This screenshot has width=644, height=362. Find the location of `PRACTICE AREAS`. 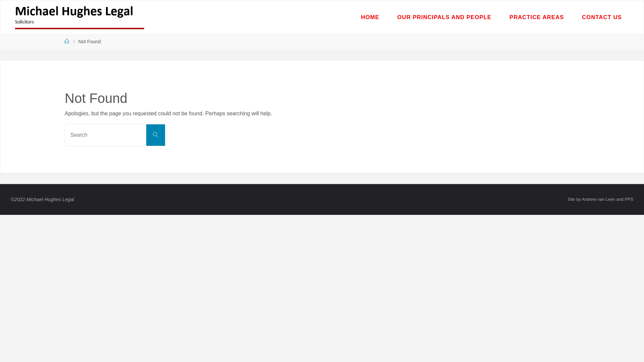

PRACTICE AREAS is located at coordinates (537, 17).